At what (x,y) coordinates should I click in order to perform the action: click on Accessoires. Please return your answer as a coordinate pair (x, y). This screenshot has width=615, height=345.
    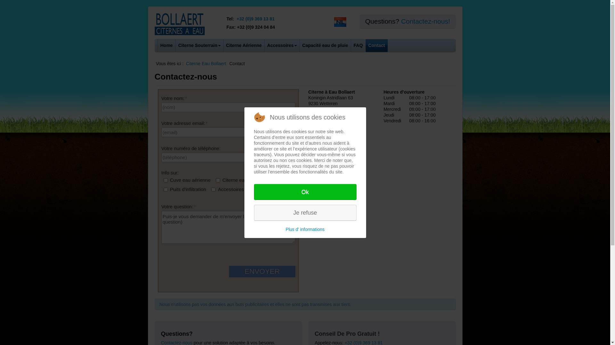
    Looking at the image, I should click on (282, 46).